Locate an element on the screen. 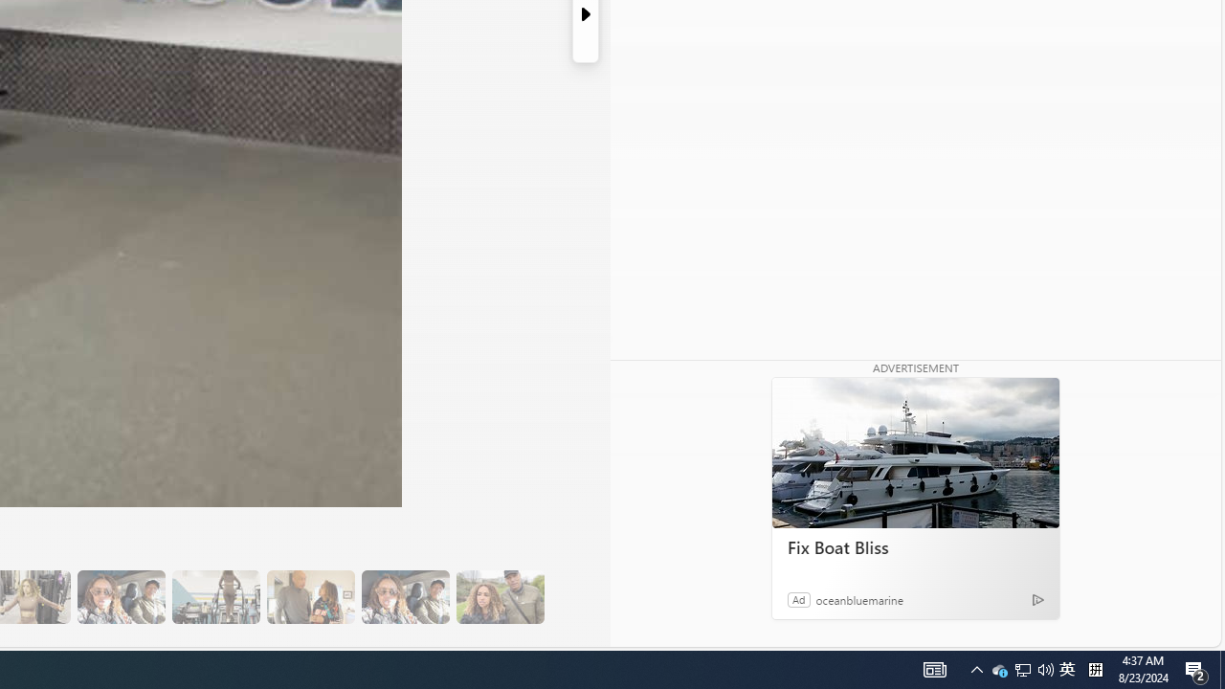 This screenshot has width=1225, height=689. 18 It's More Fun Doing It with Someone Else is located at coordinates (310, 597).